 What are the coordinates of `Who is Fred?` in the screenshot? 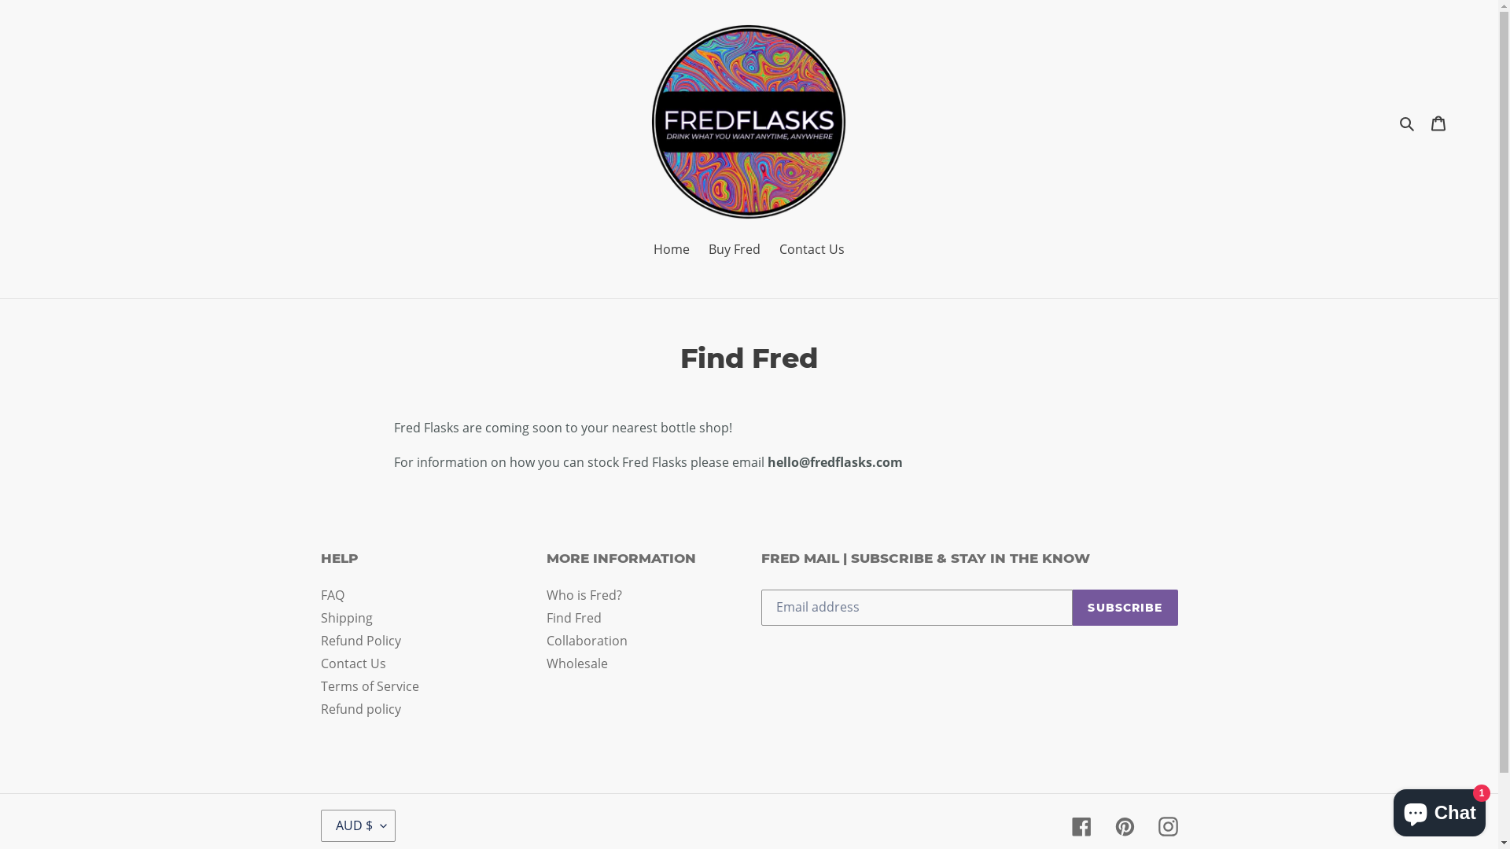 It's located at (584, 595).